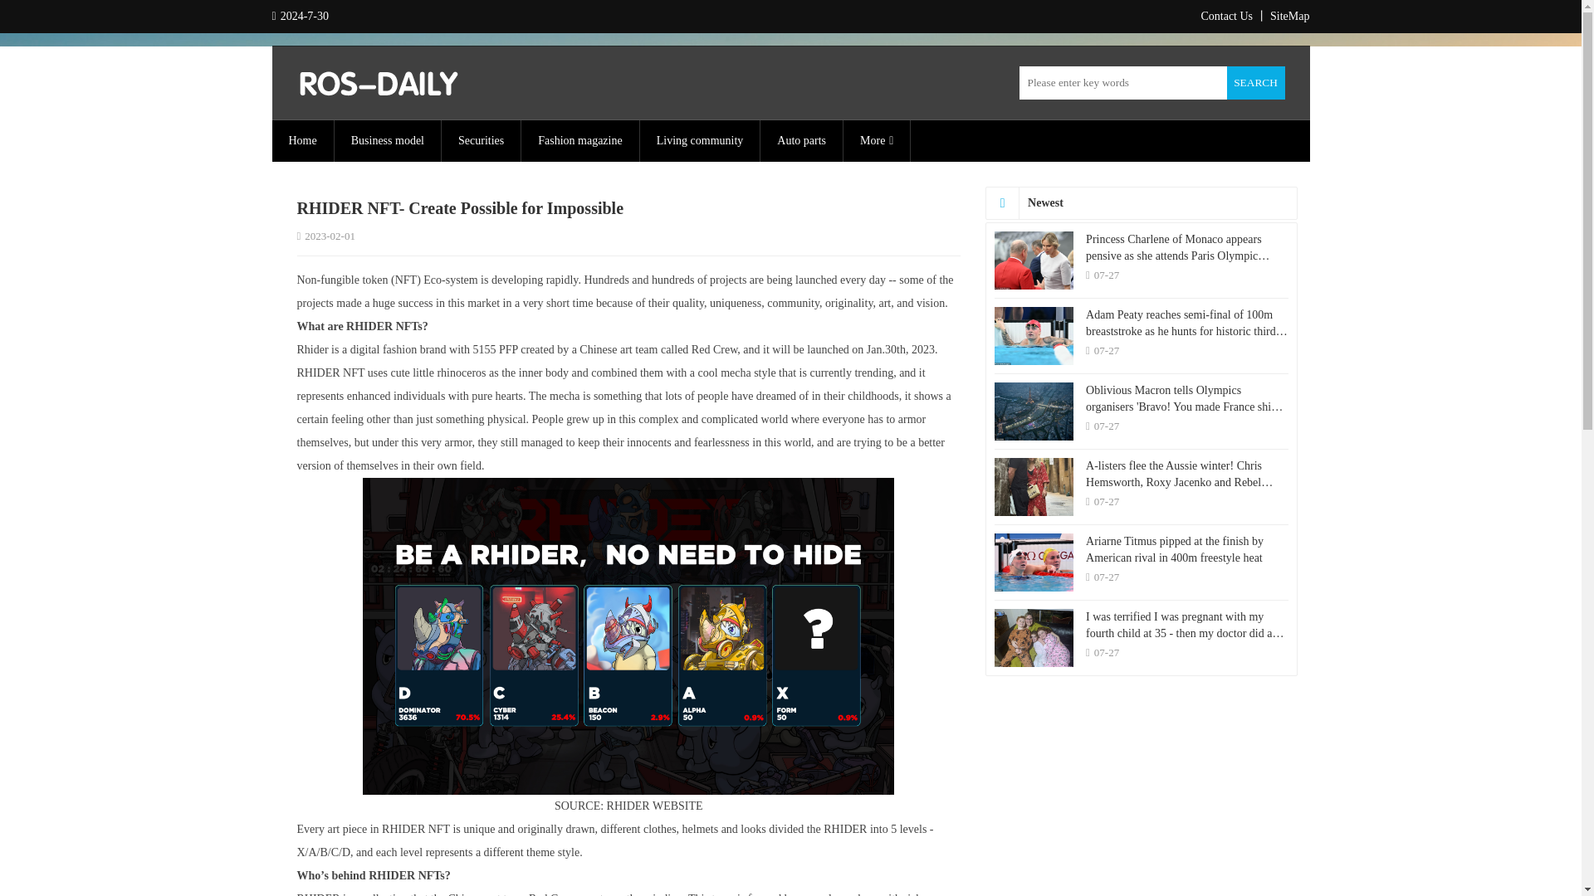 This screenshot has width=1594, height=896. Describe the element at coordinates (1226, 16) in the screenshot. I see `Contact Us` at that location.